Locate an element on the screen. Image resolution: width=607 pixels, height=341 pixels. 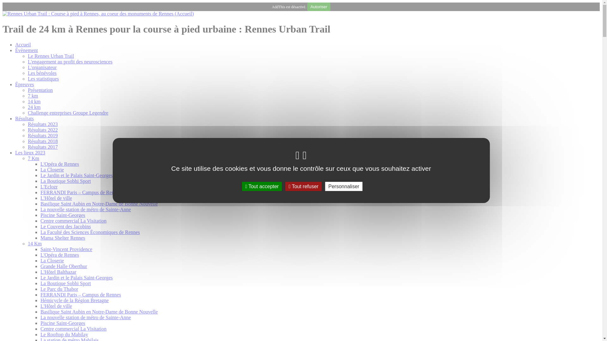
La Closerie is located at coordinates (52, 261).